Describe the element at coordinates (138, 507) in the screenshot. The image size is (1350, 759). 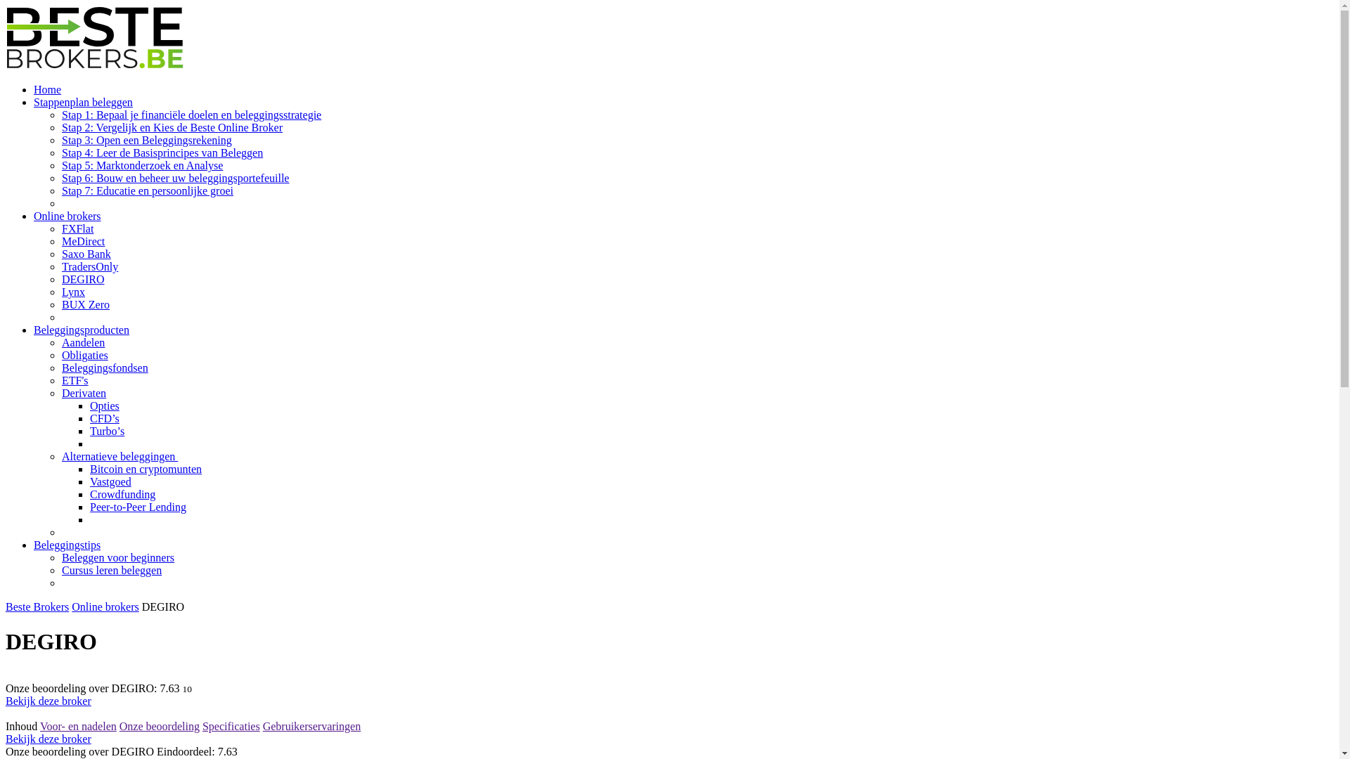
I see `Peer-to-Peer Lending` at that location.